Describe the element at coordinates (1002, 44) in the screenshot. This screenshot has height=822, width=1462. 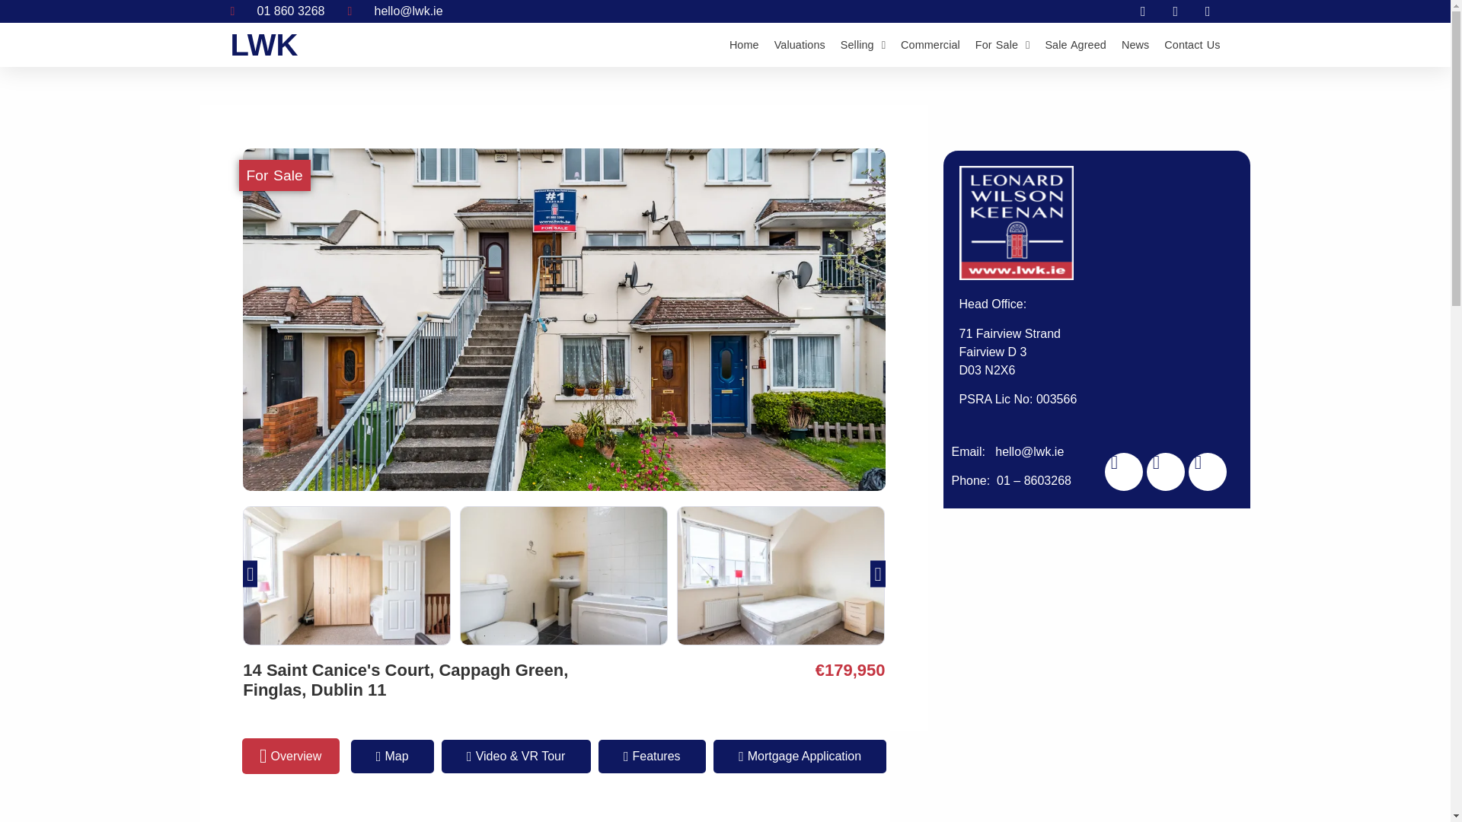
I see `For Sale` at that location.